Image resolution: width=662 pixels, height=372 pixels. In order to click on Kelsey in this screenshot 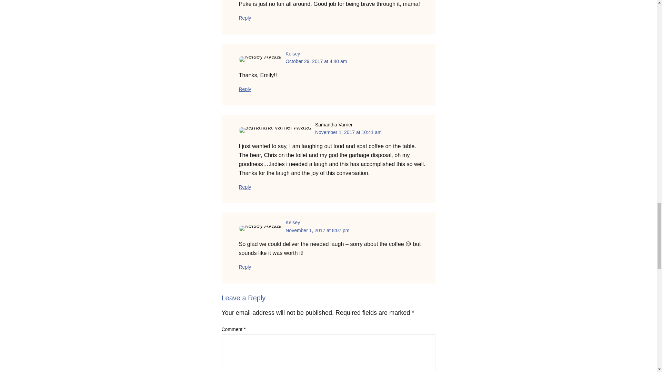, I will do `click(292, 223)`.